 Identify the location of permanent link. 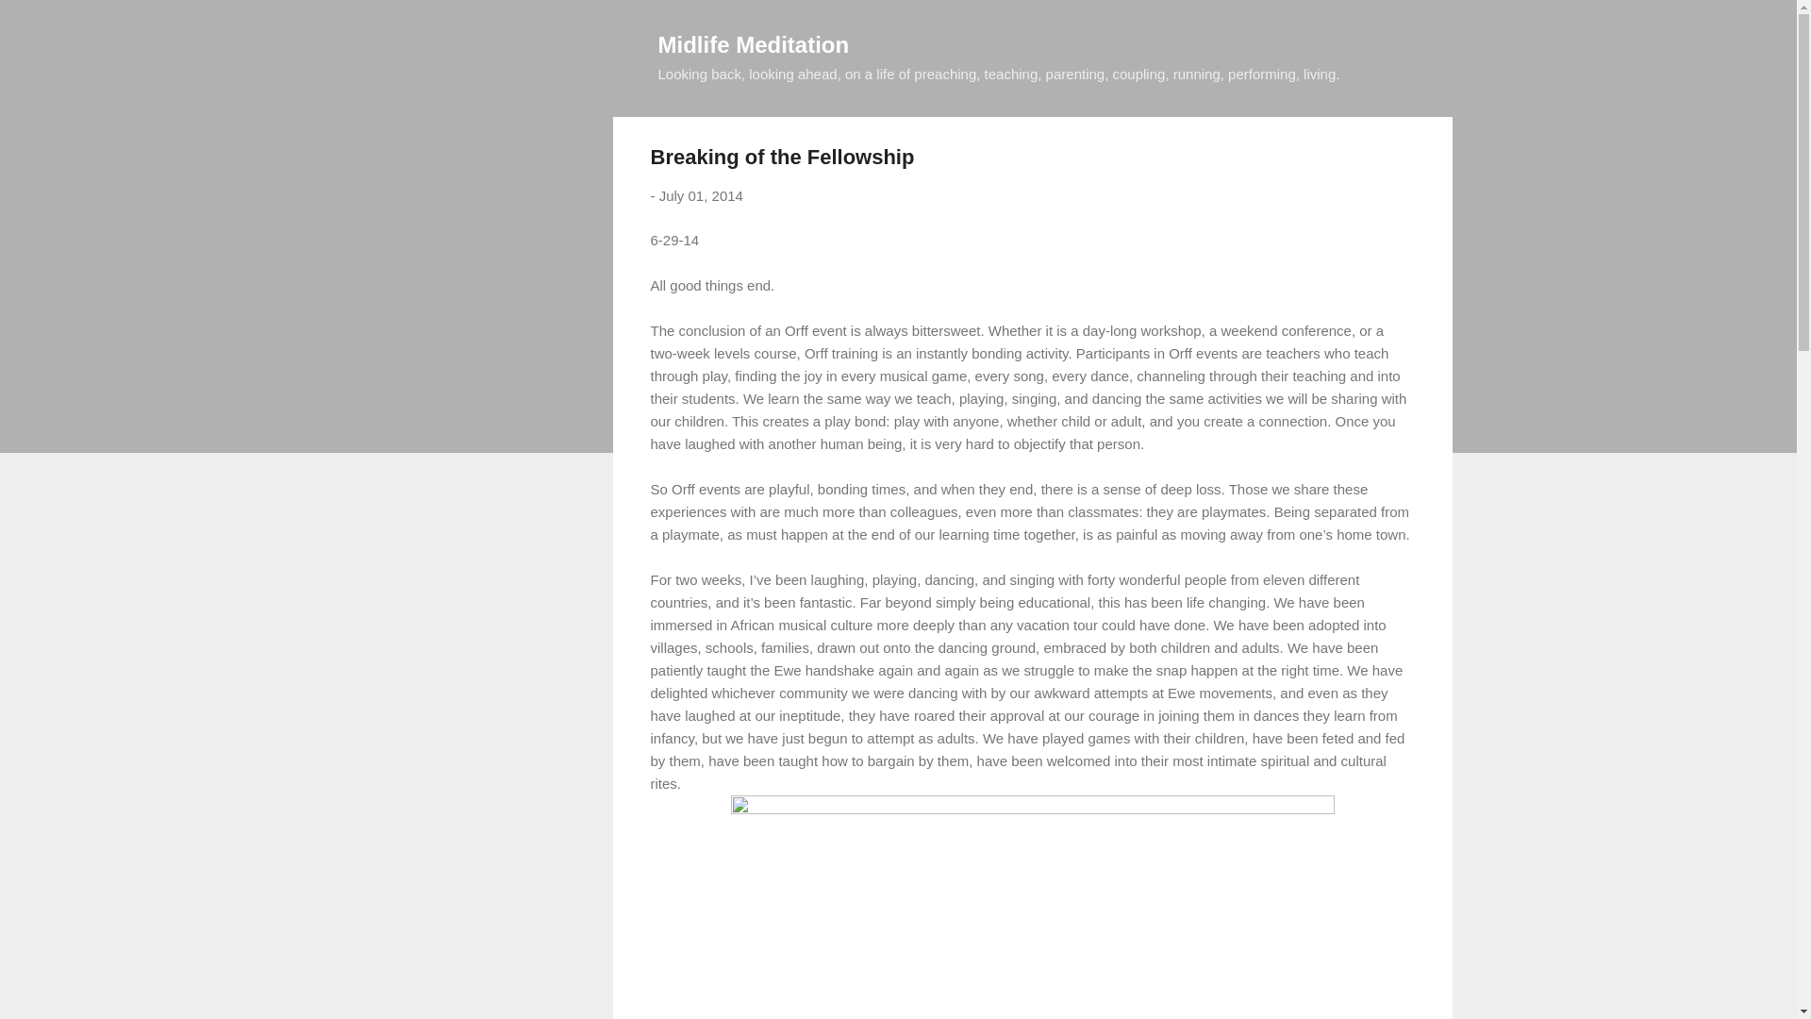
(700, 195).